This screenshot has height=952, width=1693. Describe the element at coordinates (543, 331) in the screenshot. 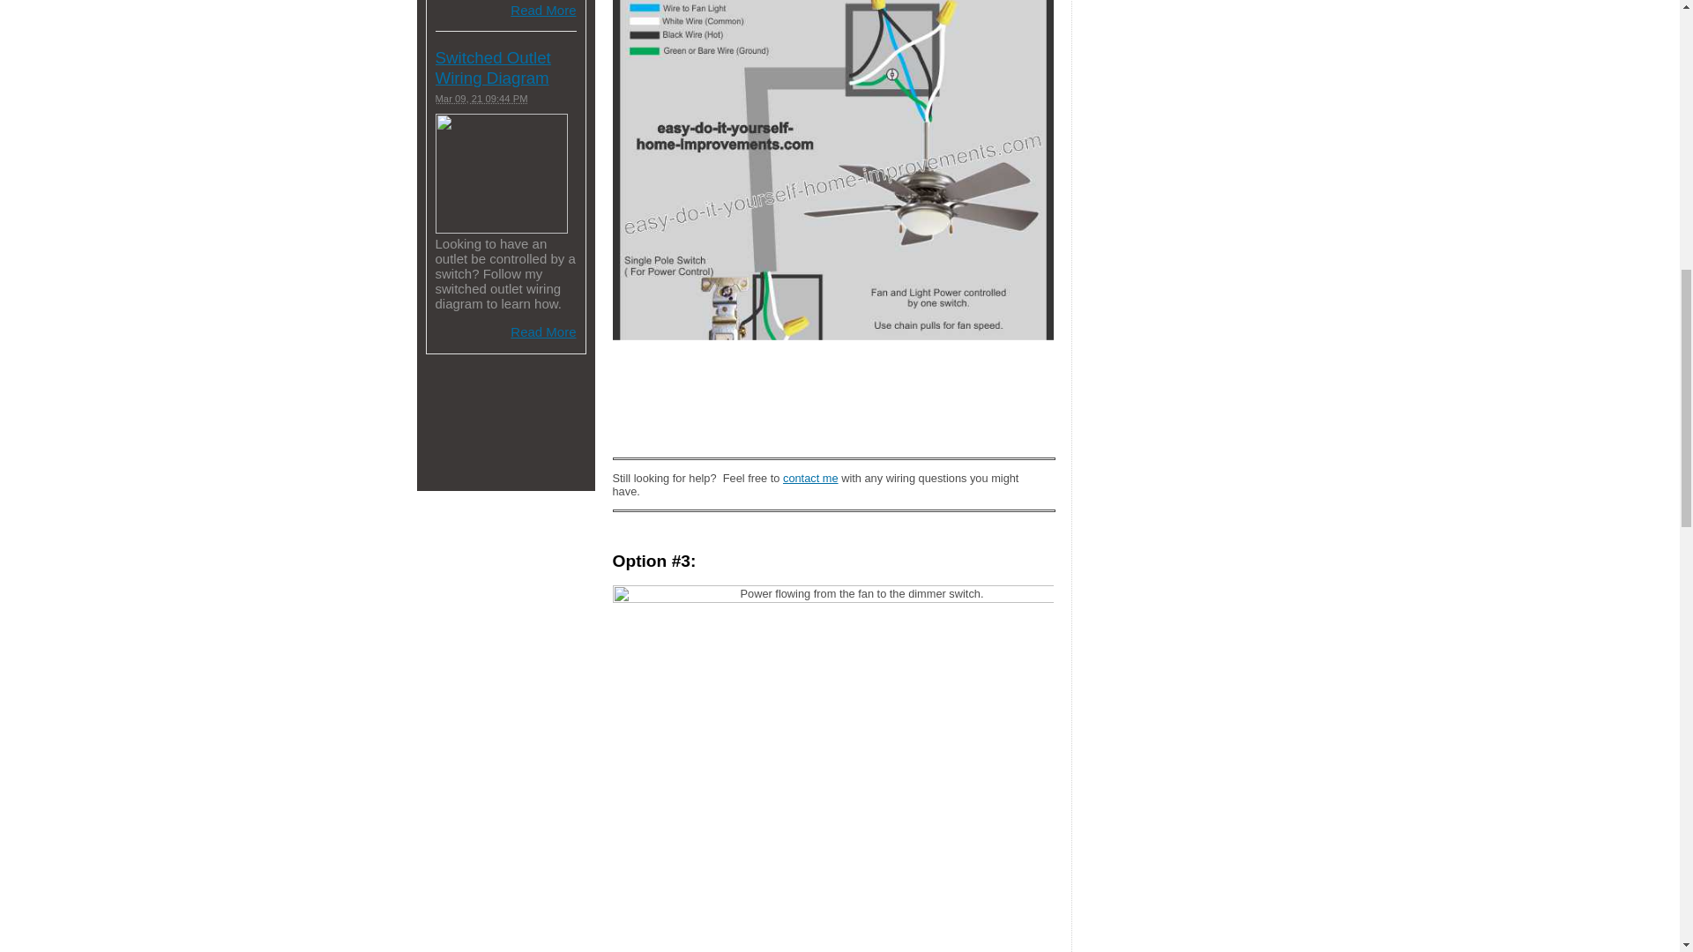

I see `Read More` at that location.